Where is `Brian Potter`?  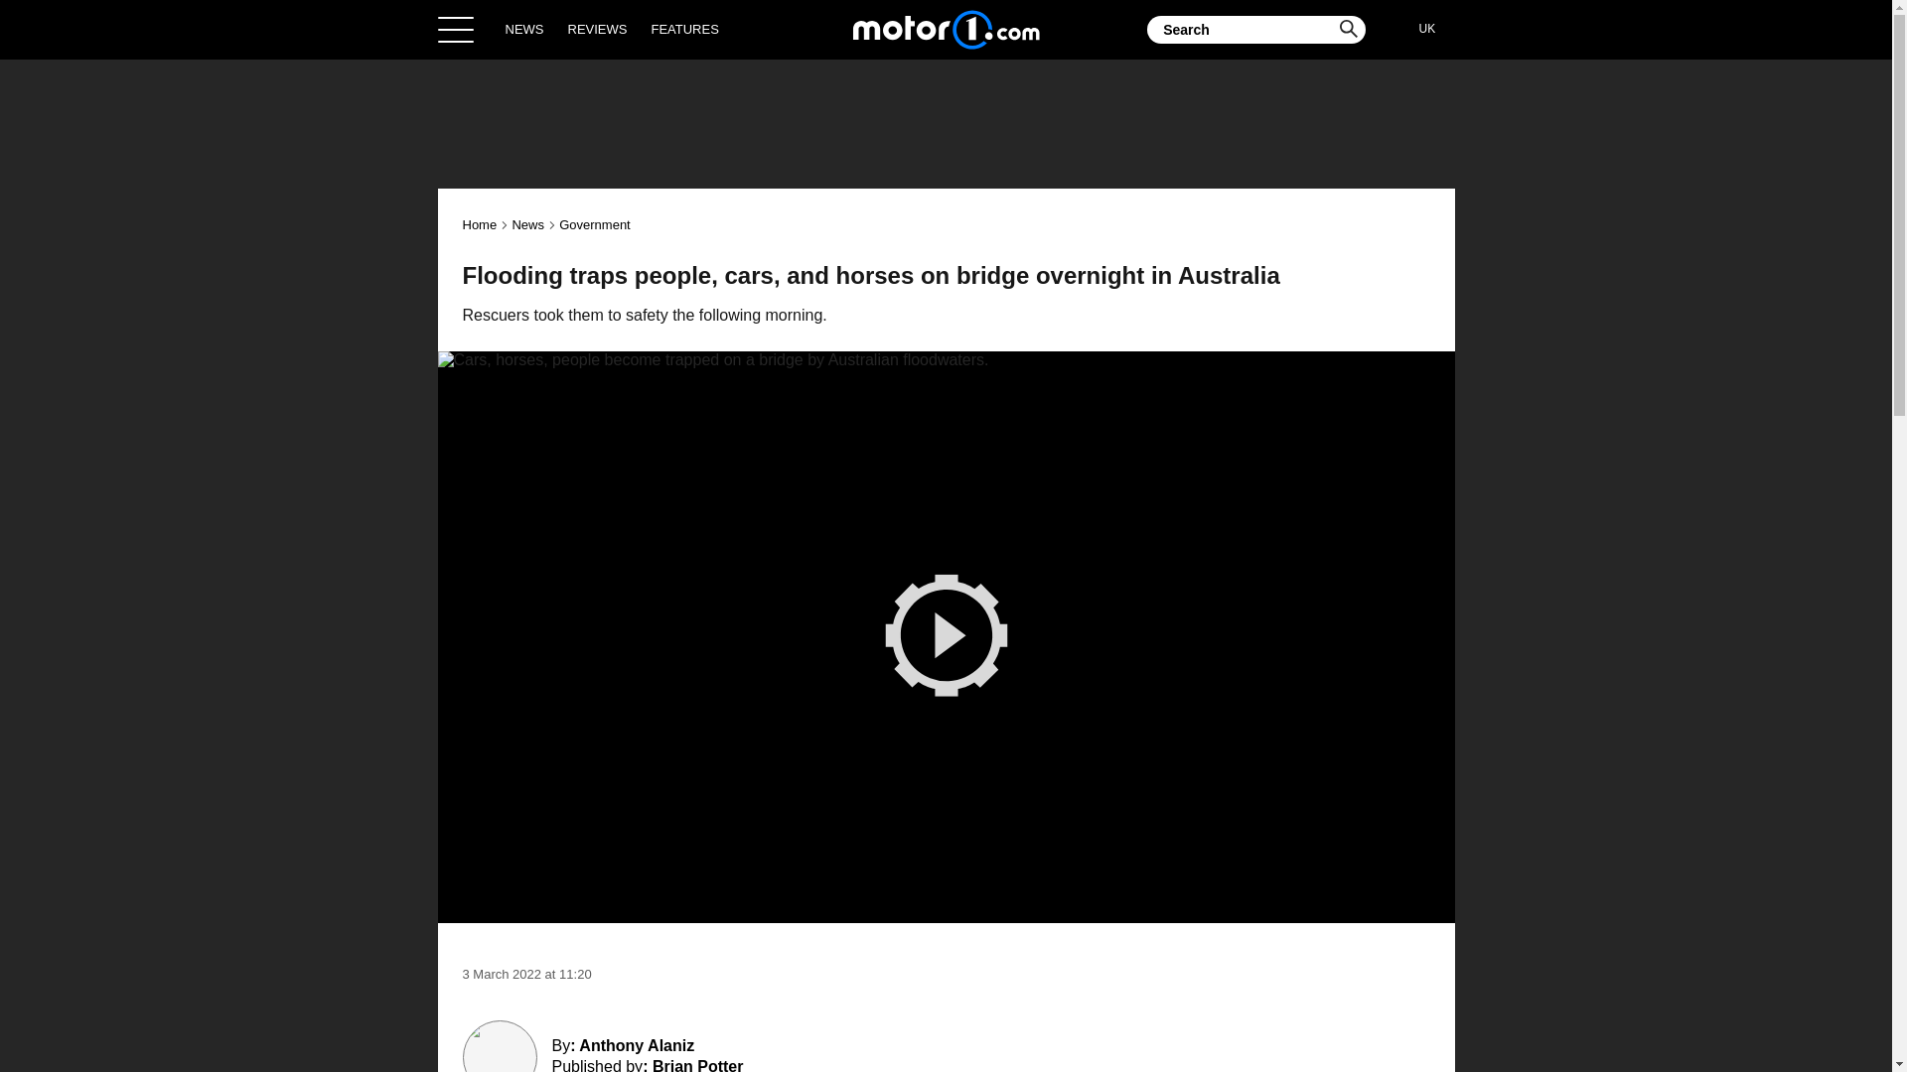
Brian Potter is located at coordinates (697, 1064).